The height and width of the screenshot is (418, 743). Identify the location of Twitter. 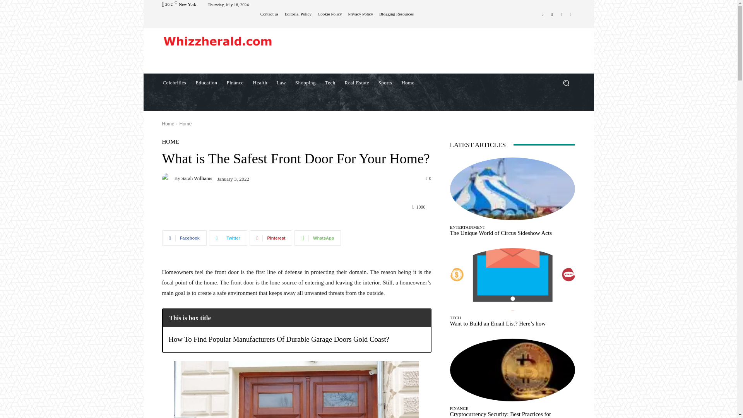
(570, 14).